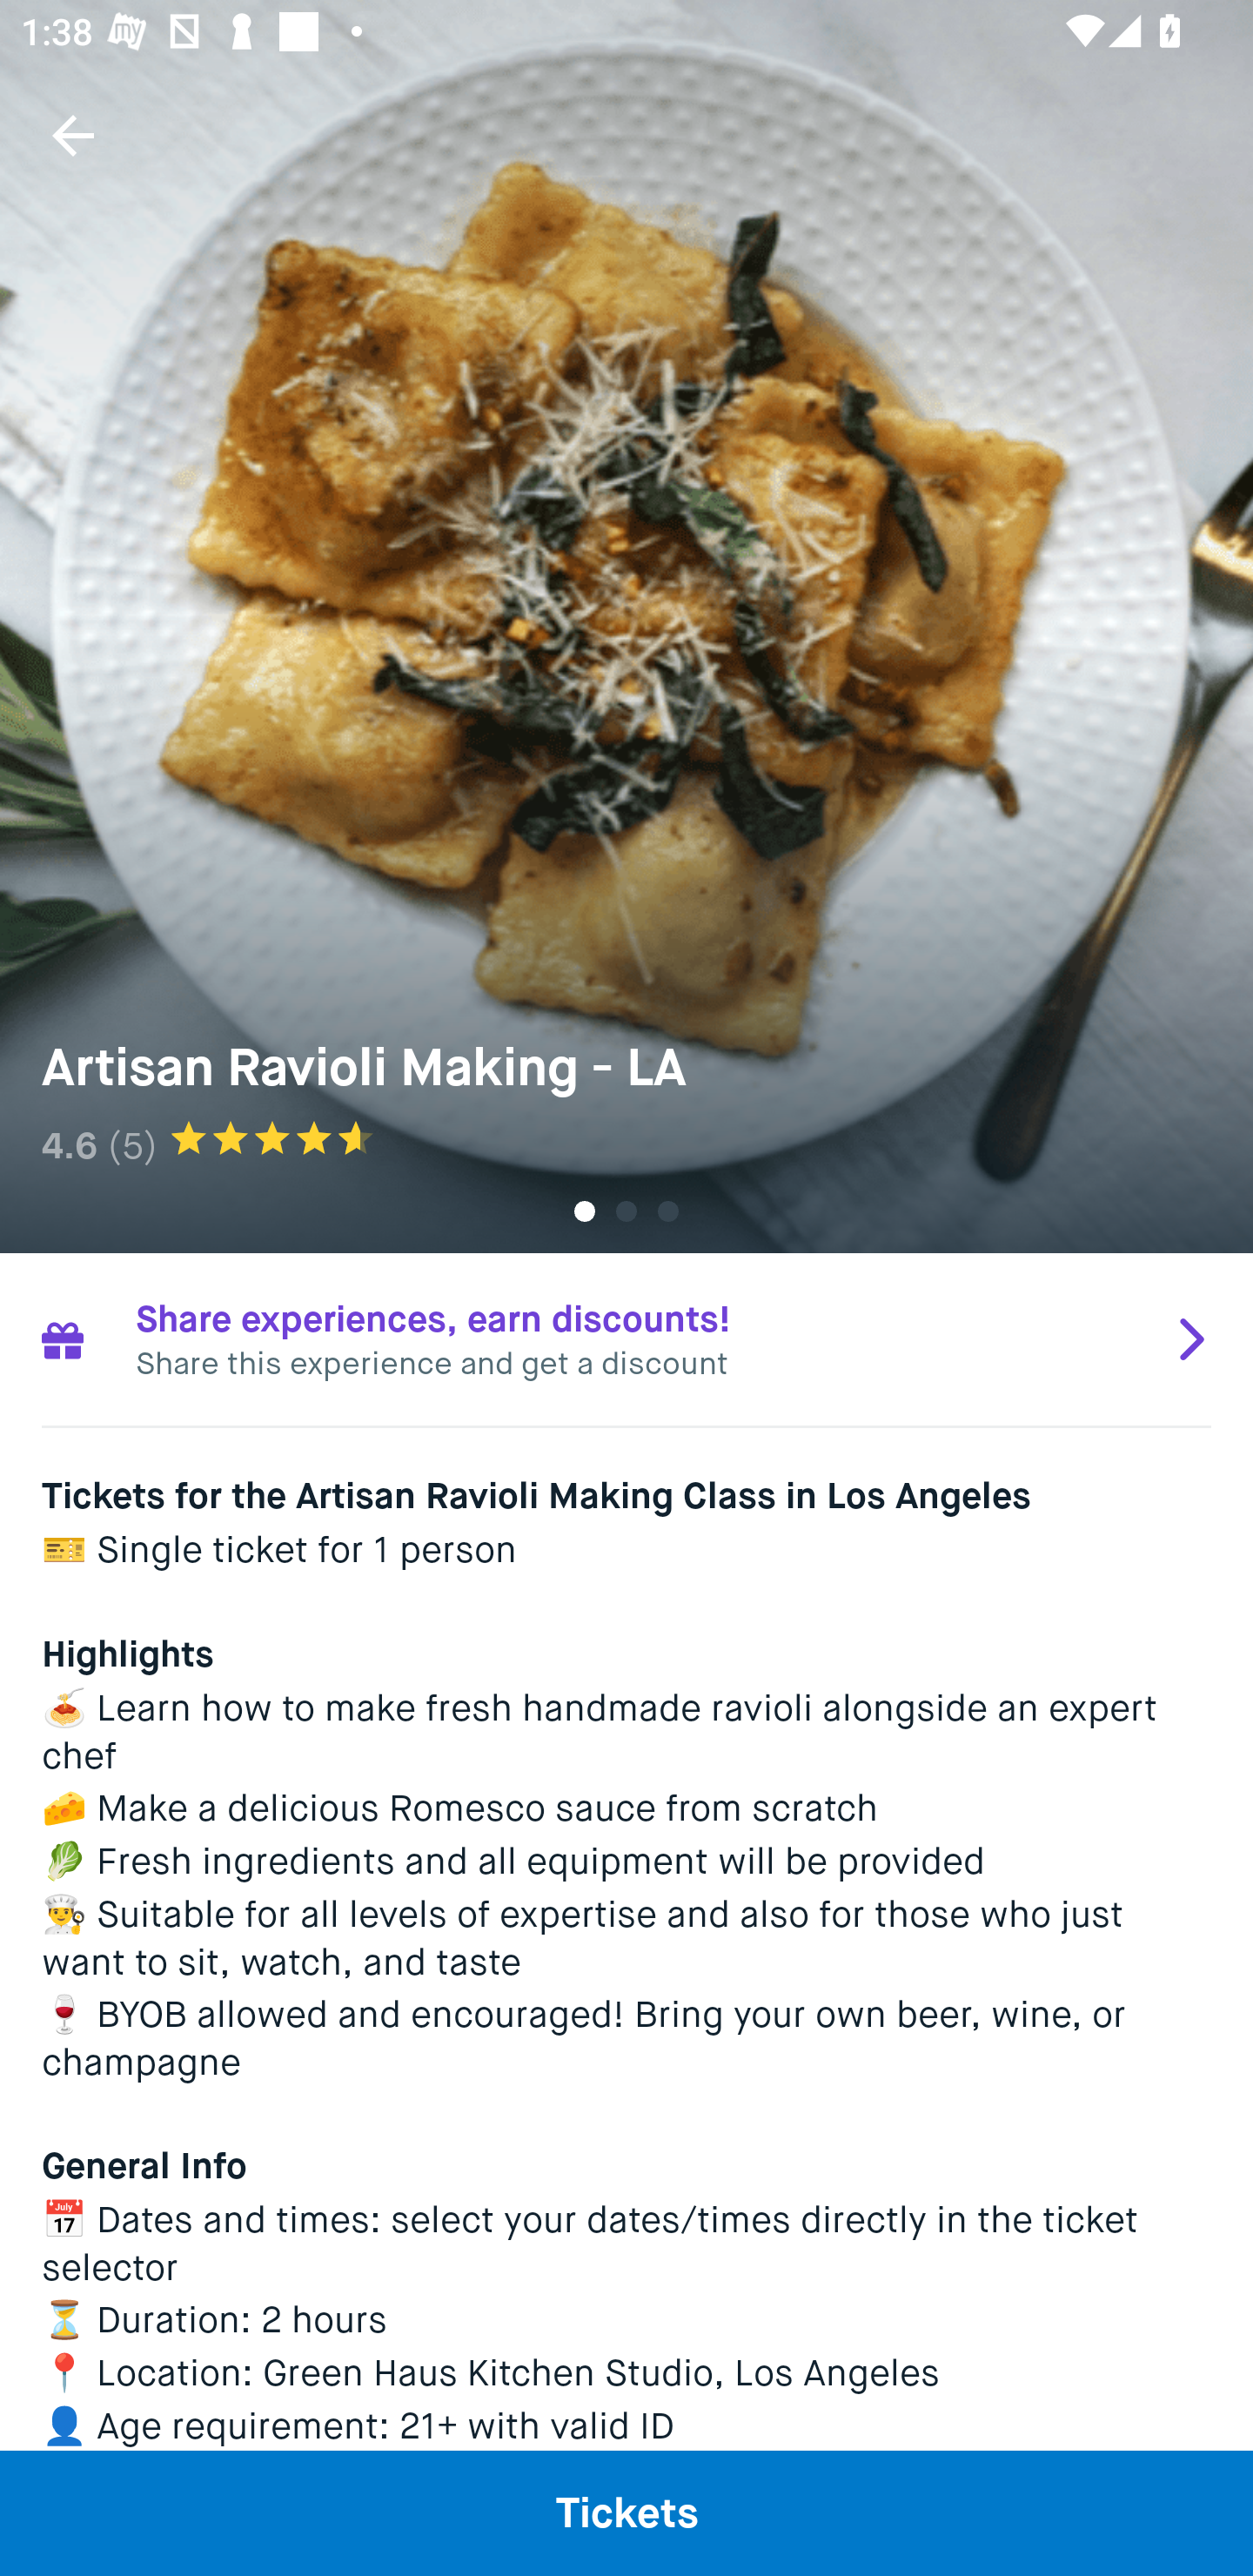  Describe the element at coordinates (132, 1145) in the screenshot. I see `(5)` at that location.